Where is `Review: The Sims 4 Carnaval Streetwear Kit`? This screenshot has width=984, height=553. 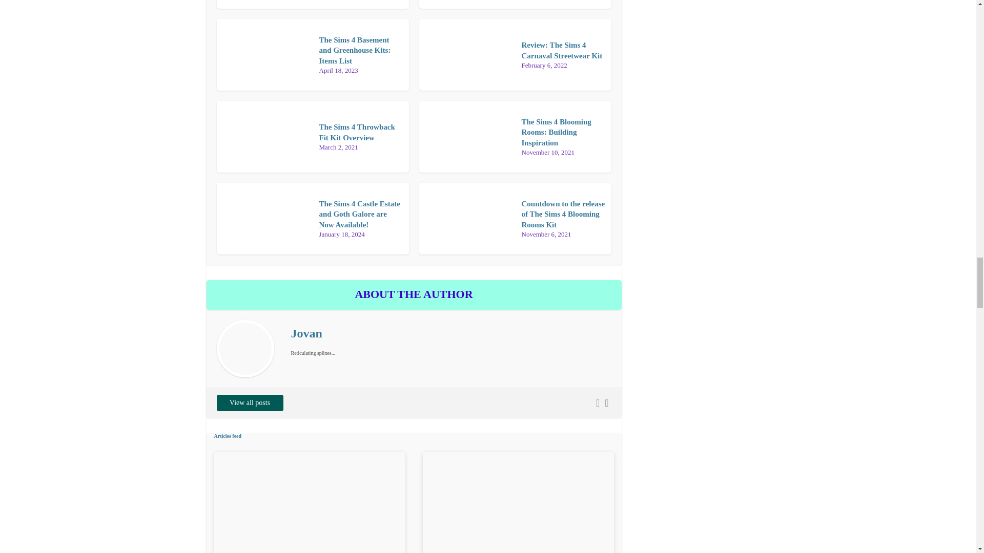 Review: The Sims 4 Carnaval Streetwear Kit is located at coordinates (562, 50).